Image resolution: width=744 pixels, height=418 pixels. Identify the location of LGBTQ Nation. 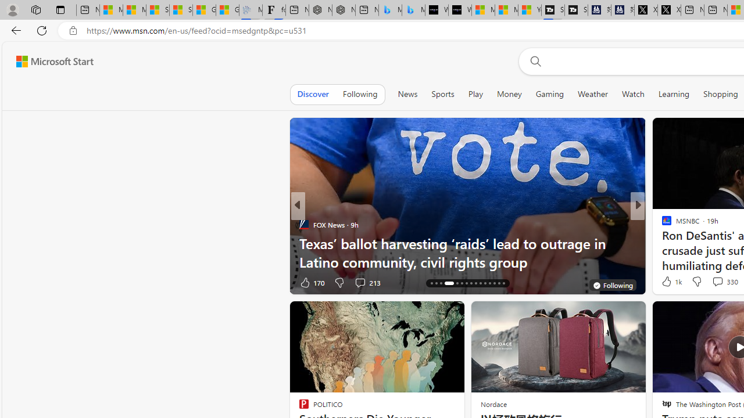
(661, 224).